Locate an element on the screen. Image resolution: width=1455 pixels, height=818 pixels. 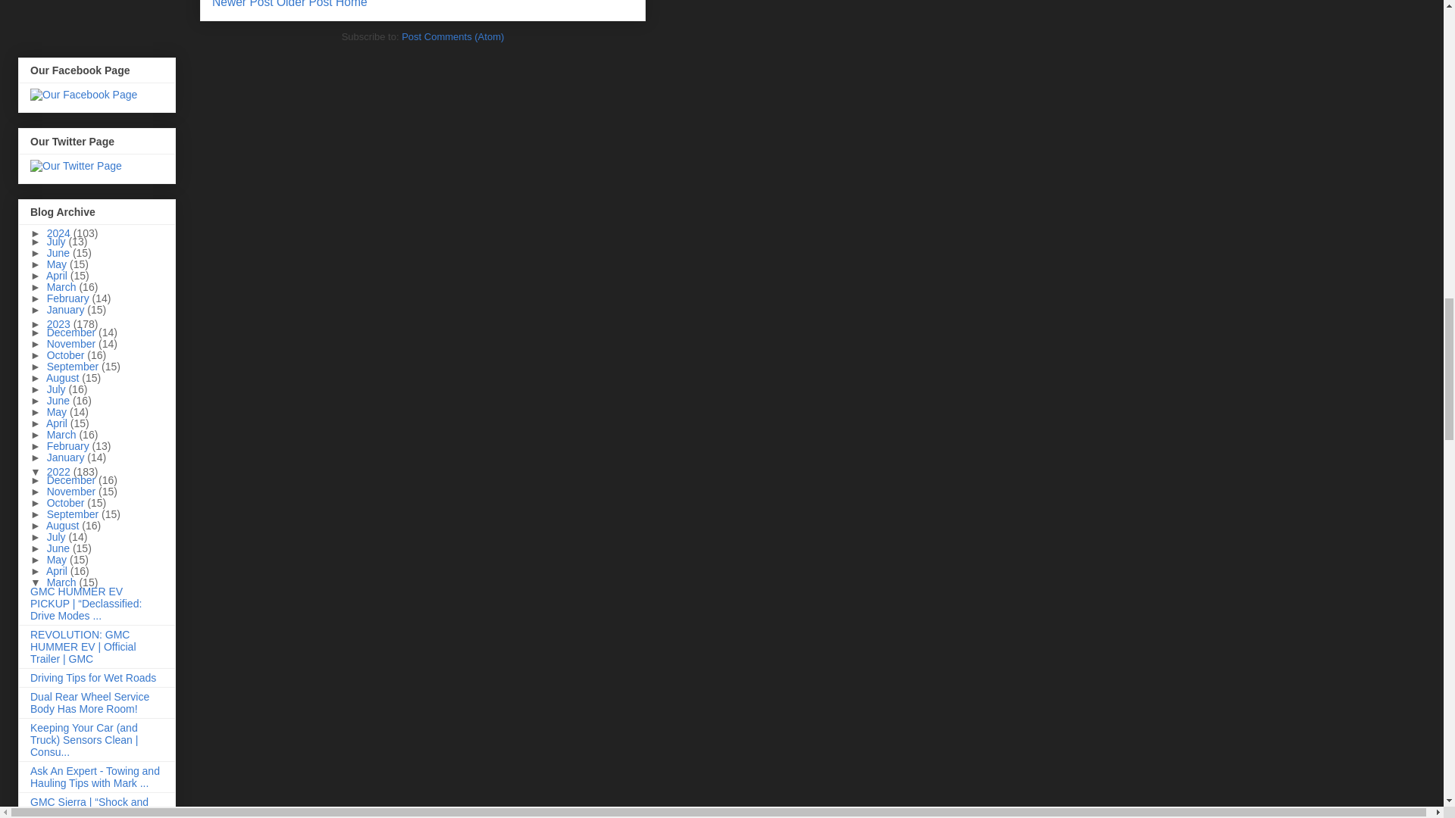
2023 is located at coordinates (60, 324).